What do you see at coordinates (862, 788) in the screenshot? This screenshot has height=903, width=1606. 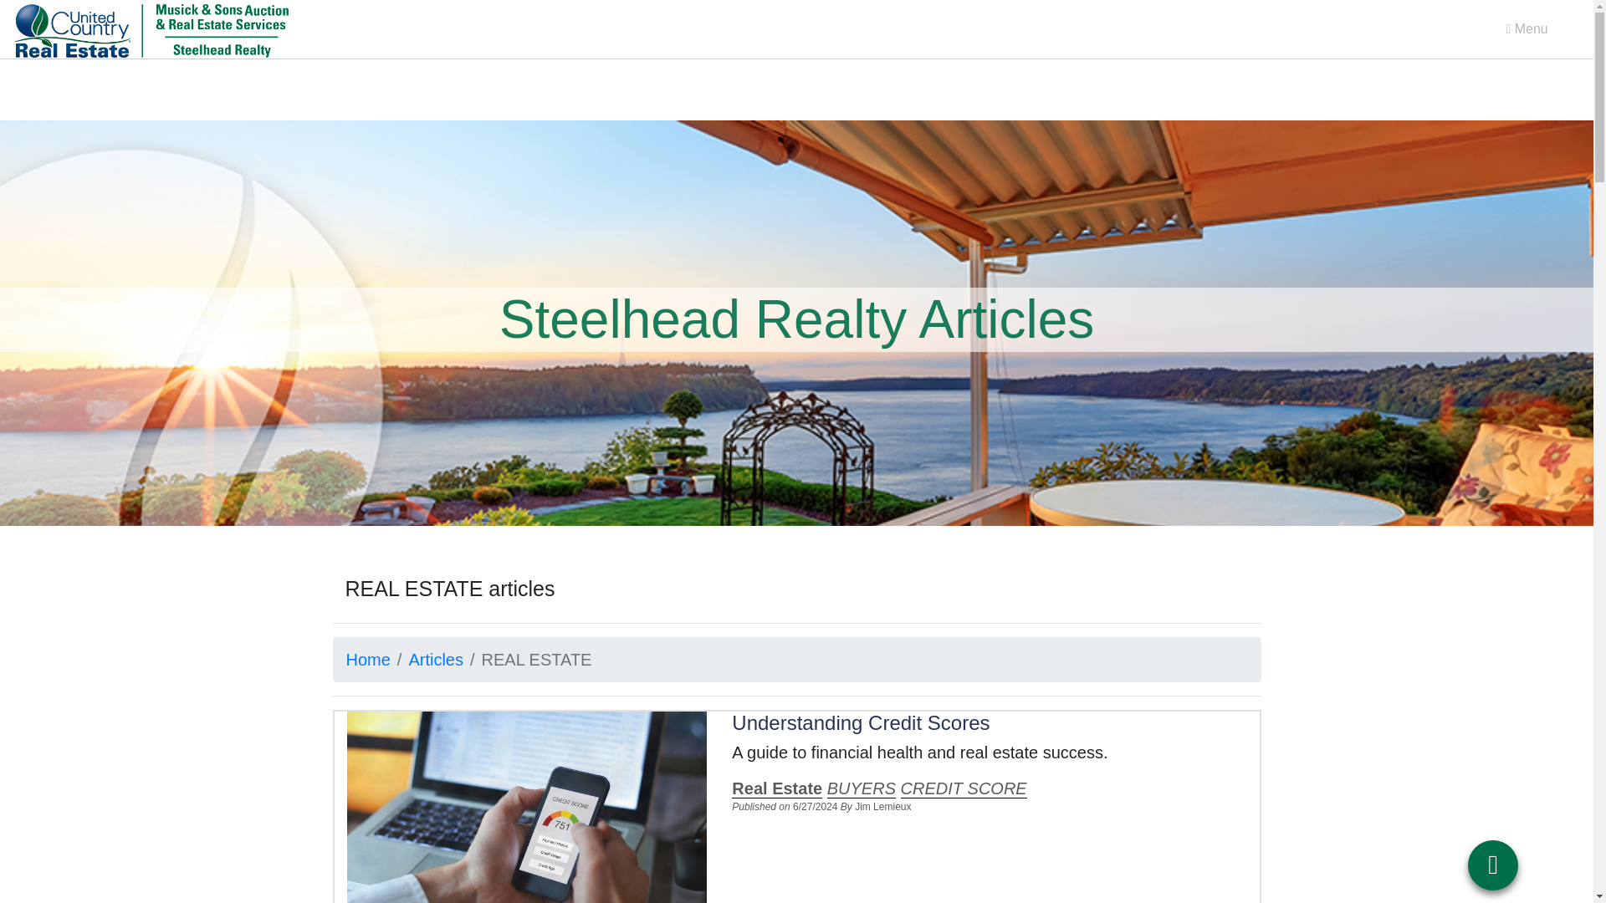 I see `BUYERS` at bounding box center [862, 788].